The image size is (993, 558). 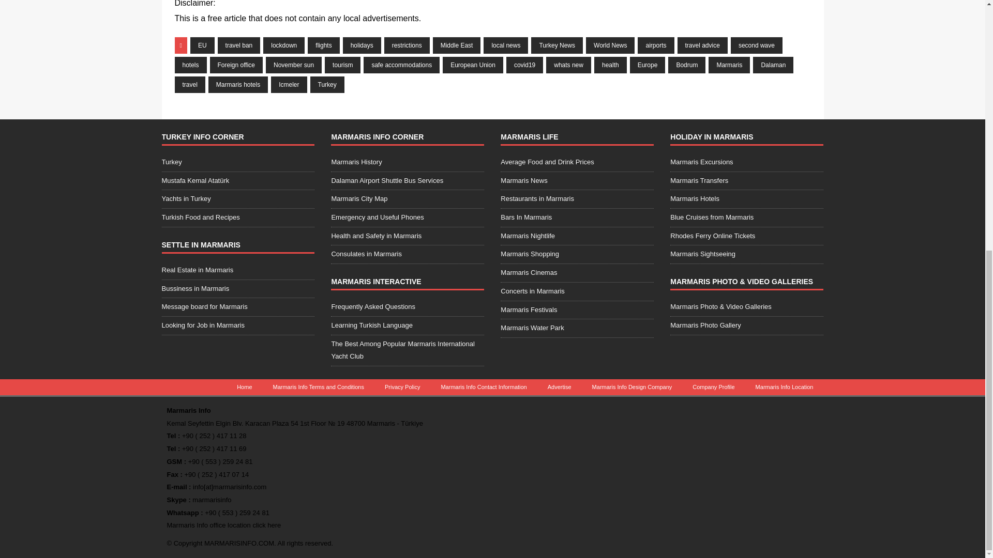 What do you see at coordinates (457, 45) in the screenshot?
I see `Middle East` at bounding box center [457, 45].